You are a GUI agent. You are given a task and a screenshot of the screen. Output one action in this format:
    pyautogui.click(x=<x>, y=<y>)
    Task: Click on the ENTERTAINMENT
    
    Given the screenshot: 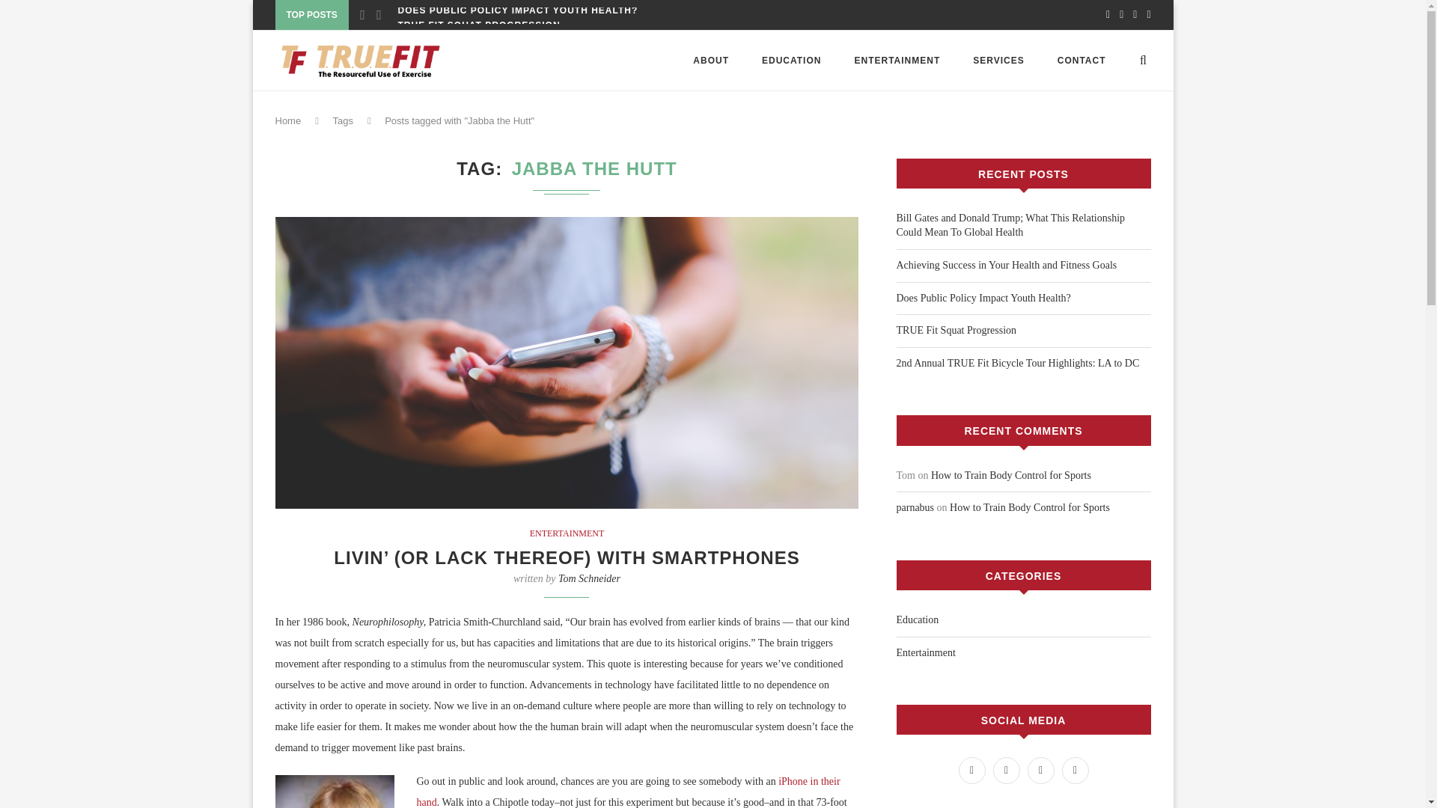 What is the action you would take?
    pyautogui.click(x=897, y=60)
    